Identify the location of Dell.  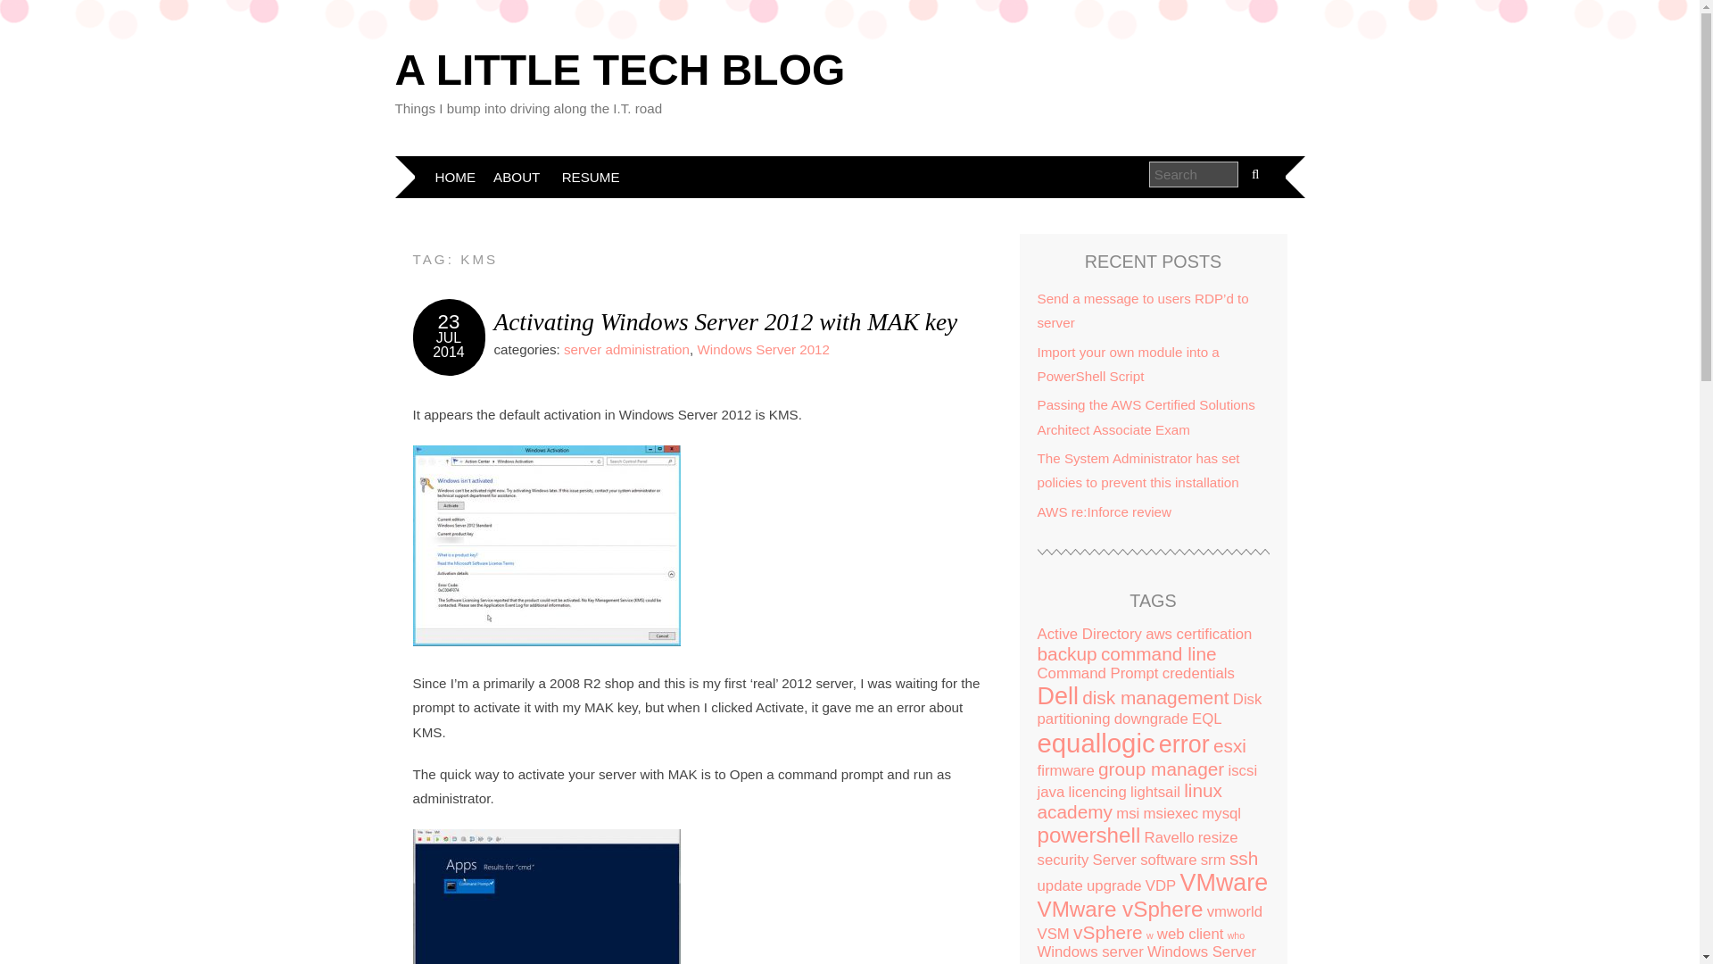
(1056, 695).